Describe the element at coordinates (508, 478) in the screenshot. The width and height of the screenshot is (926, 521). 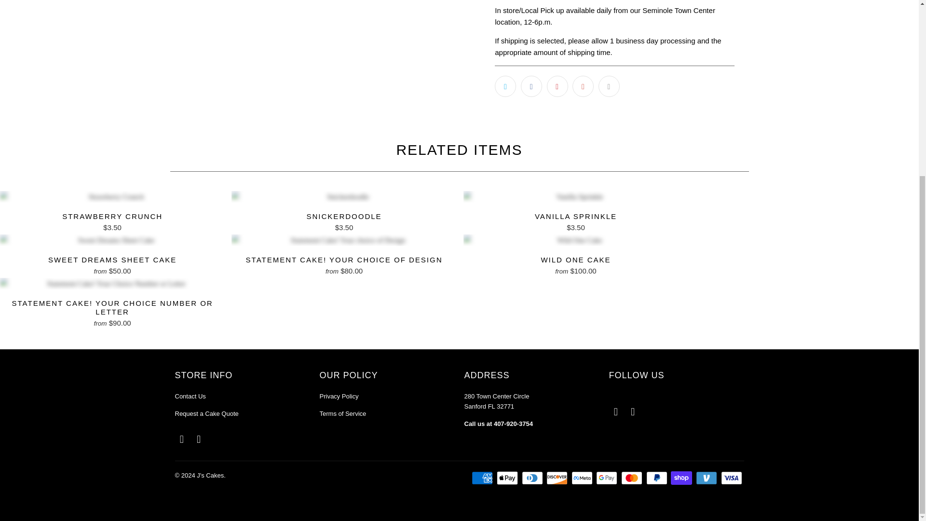
I see `Apple Pay` at that location.